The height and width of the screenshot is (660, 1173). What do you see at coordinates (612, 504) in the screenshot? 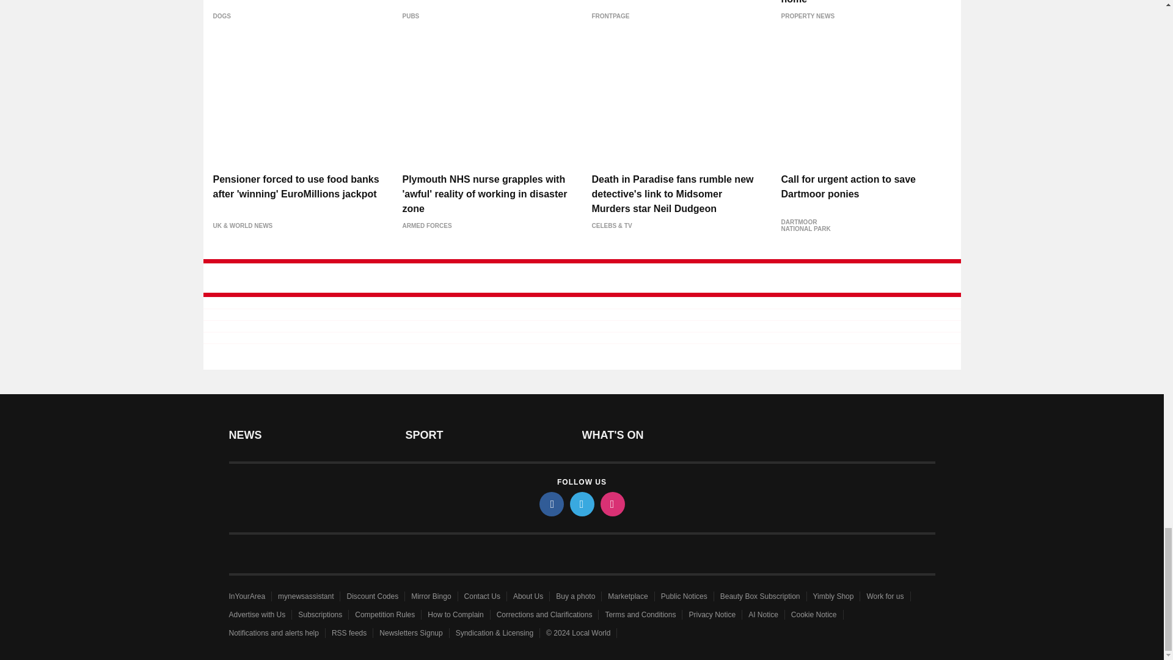
I see `instagram` at bounding box center [612, 504].